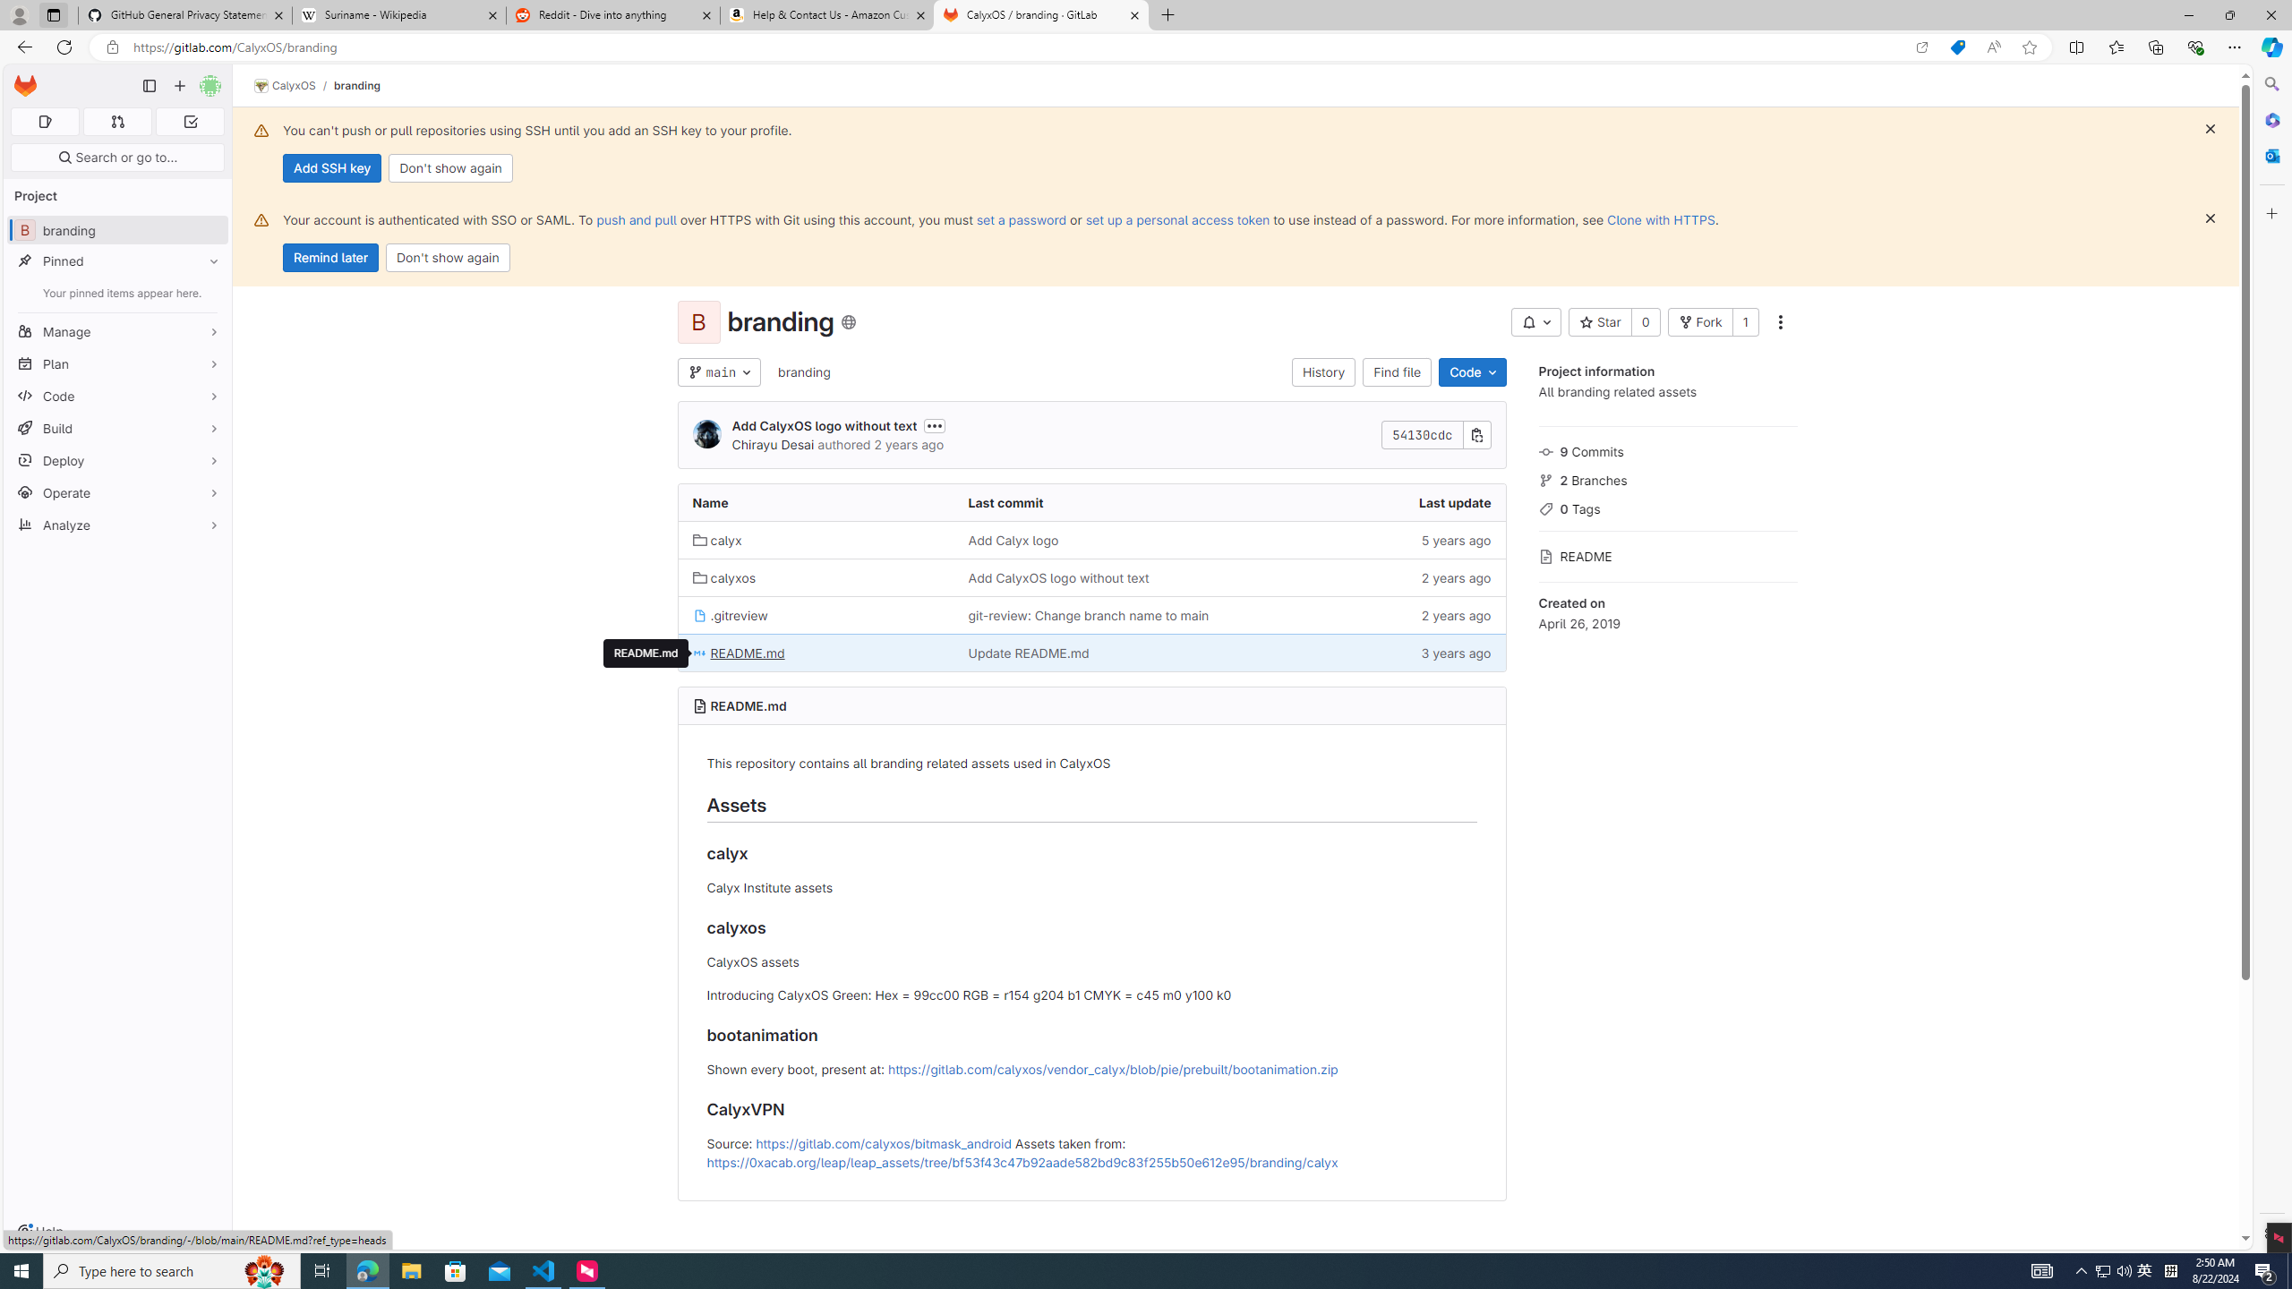  I want to click on Homepage, so click(26, 86).